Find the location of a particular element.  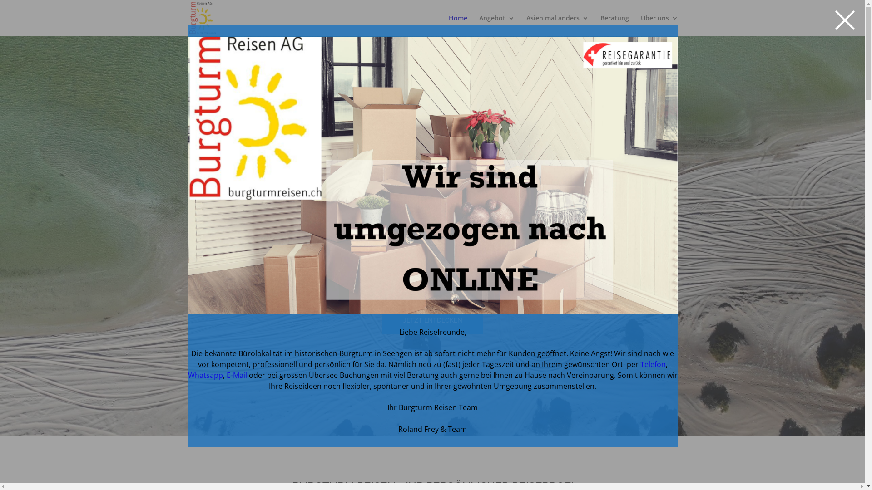

E-Mail is located at coordinates (236, 375).